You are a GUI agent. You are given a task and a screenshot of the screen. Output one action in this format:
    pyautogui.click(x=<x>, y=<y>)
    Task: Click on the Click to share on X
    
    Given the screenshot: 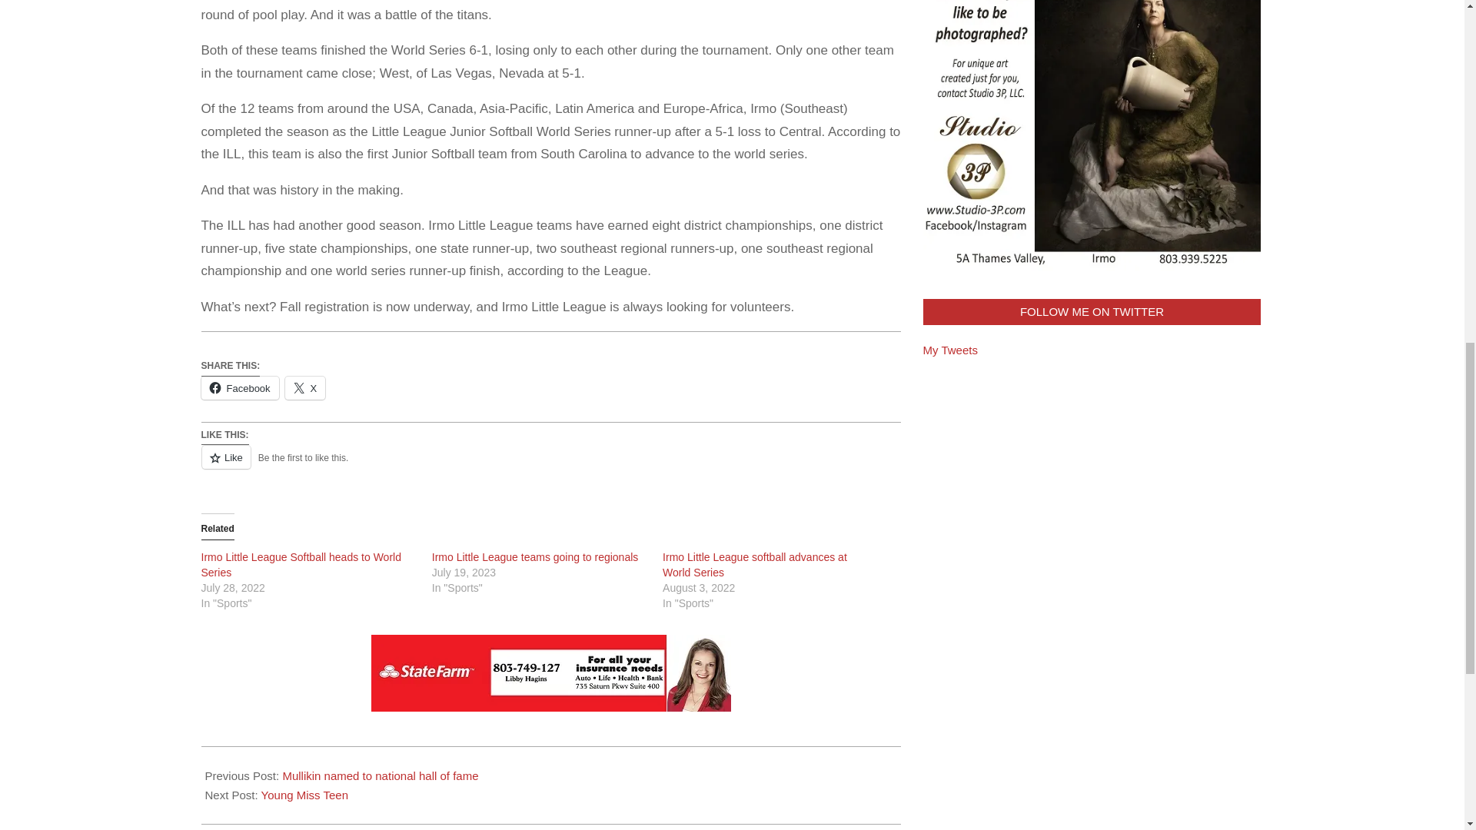 What is the action you would take?
    pyautogui.click(x=305, y=387)
    